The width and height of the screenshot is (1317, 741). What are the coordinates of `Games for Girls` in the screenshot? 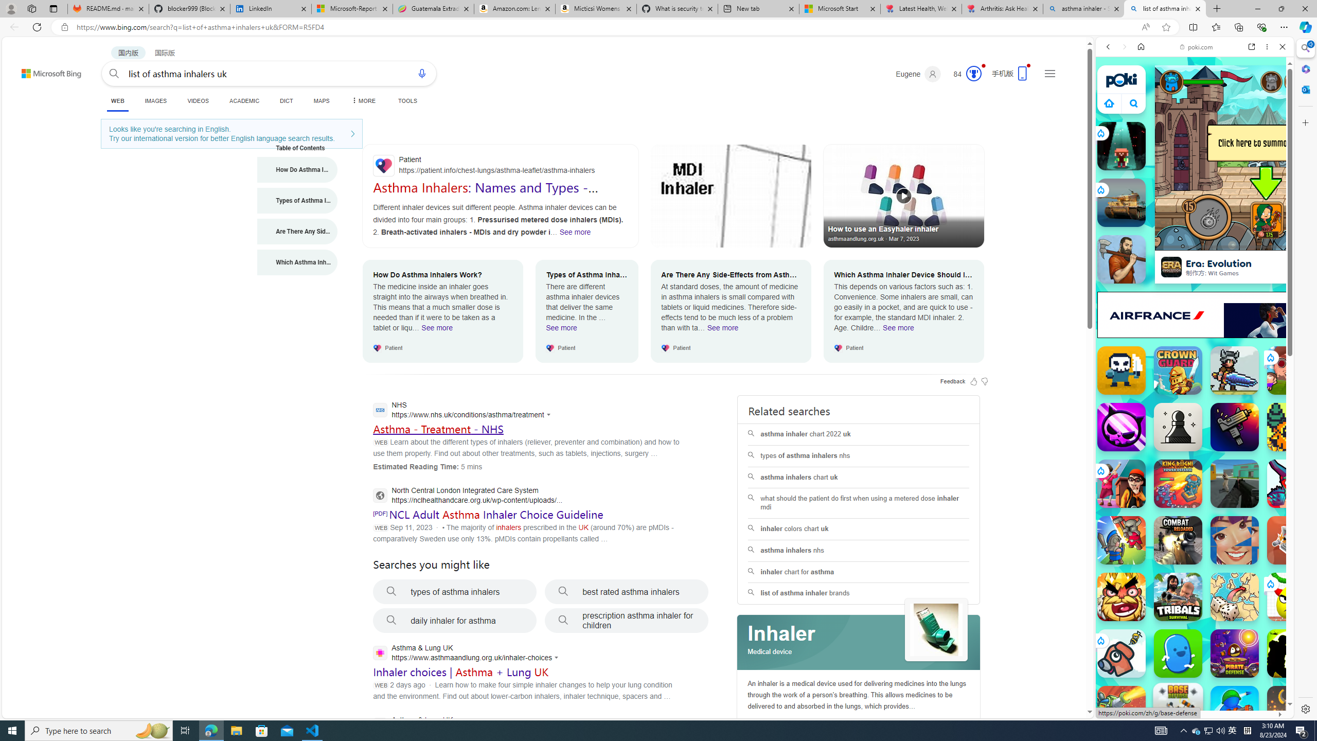 It's located at (1195, 369).